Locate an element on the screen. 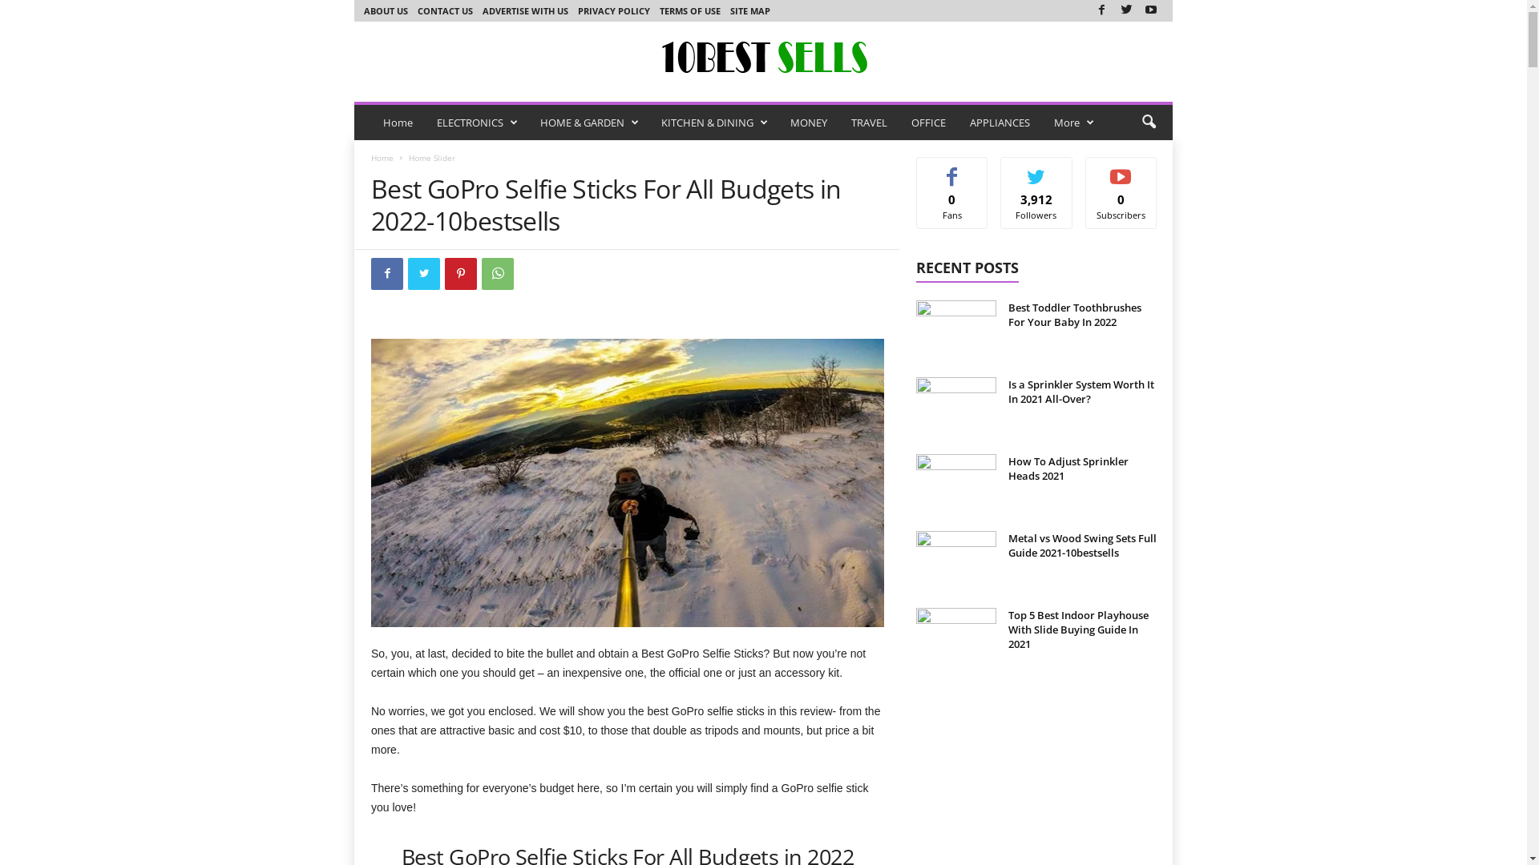  OFFICE is located at coordinates (928, 123).